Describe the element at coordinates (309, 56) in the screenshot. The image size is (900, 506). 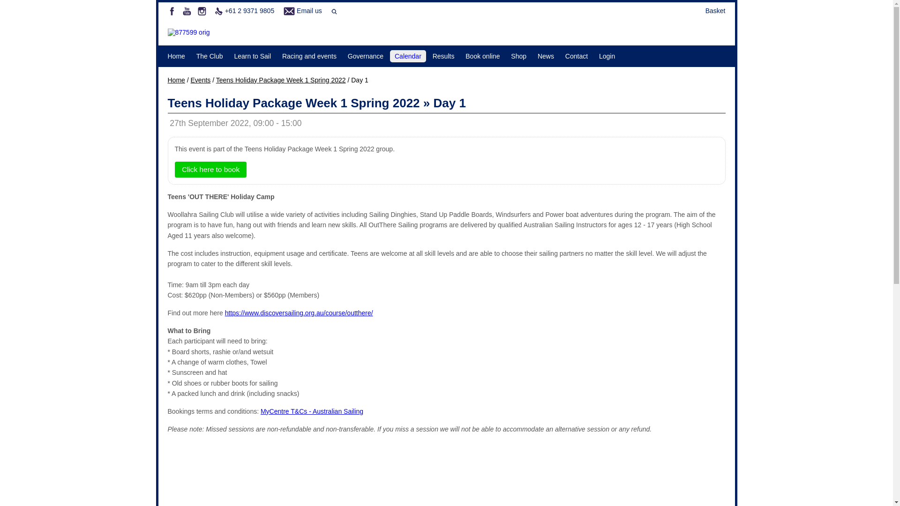
I see `Racing and events` at that location.